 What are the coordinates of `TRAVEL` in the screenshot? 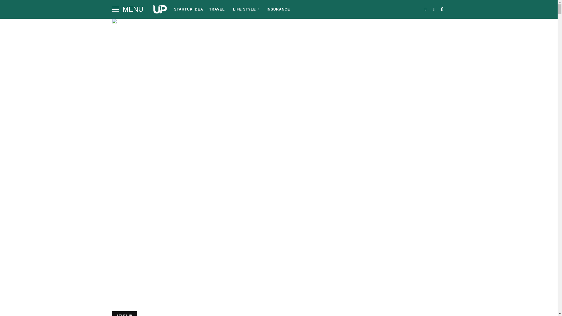 It's located at (217, 9).